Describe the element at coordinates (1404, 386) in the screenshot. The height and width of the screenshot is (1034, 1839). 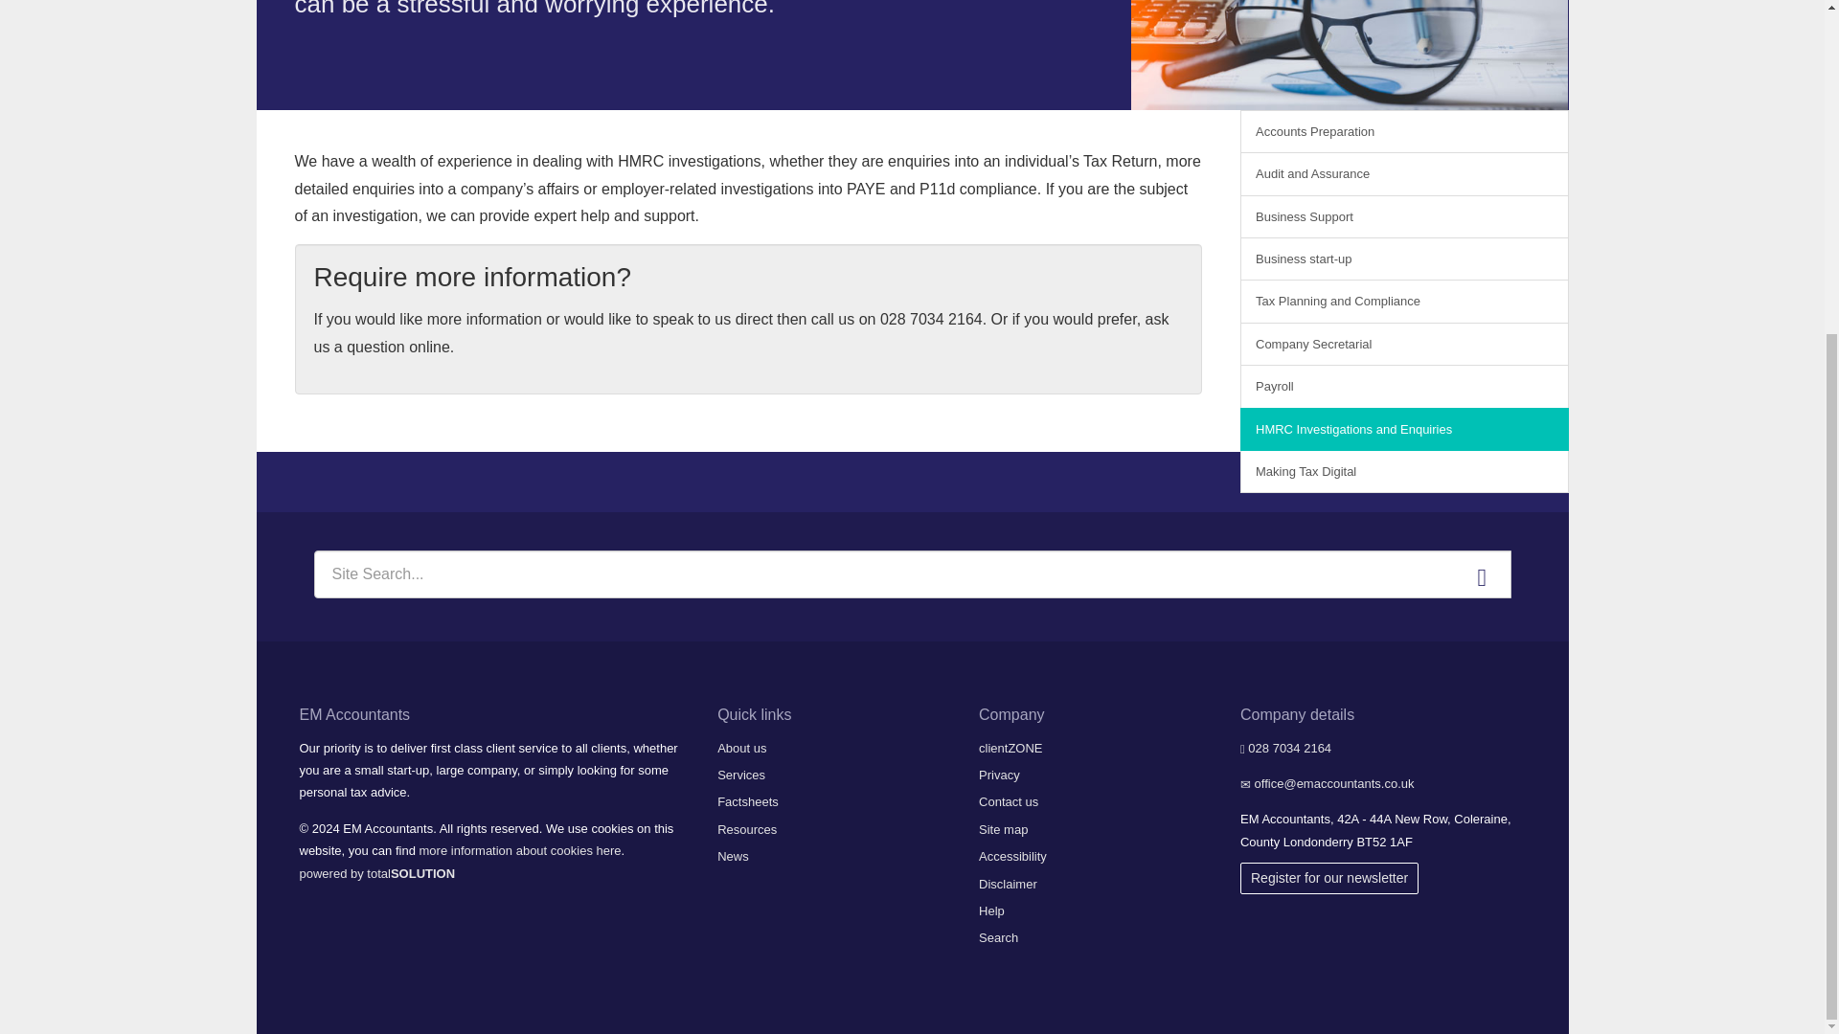
I see `Payroll` at that location.